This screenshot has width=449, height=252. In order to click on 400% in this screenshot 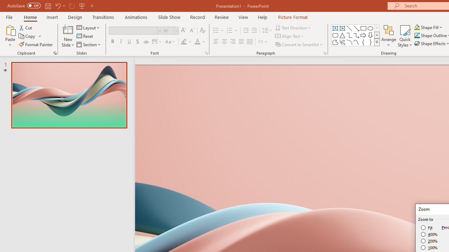, I will do `click(429, 234)`.